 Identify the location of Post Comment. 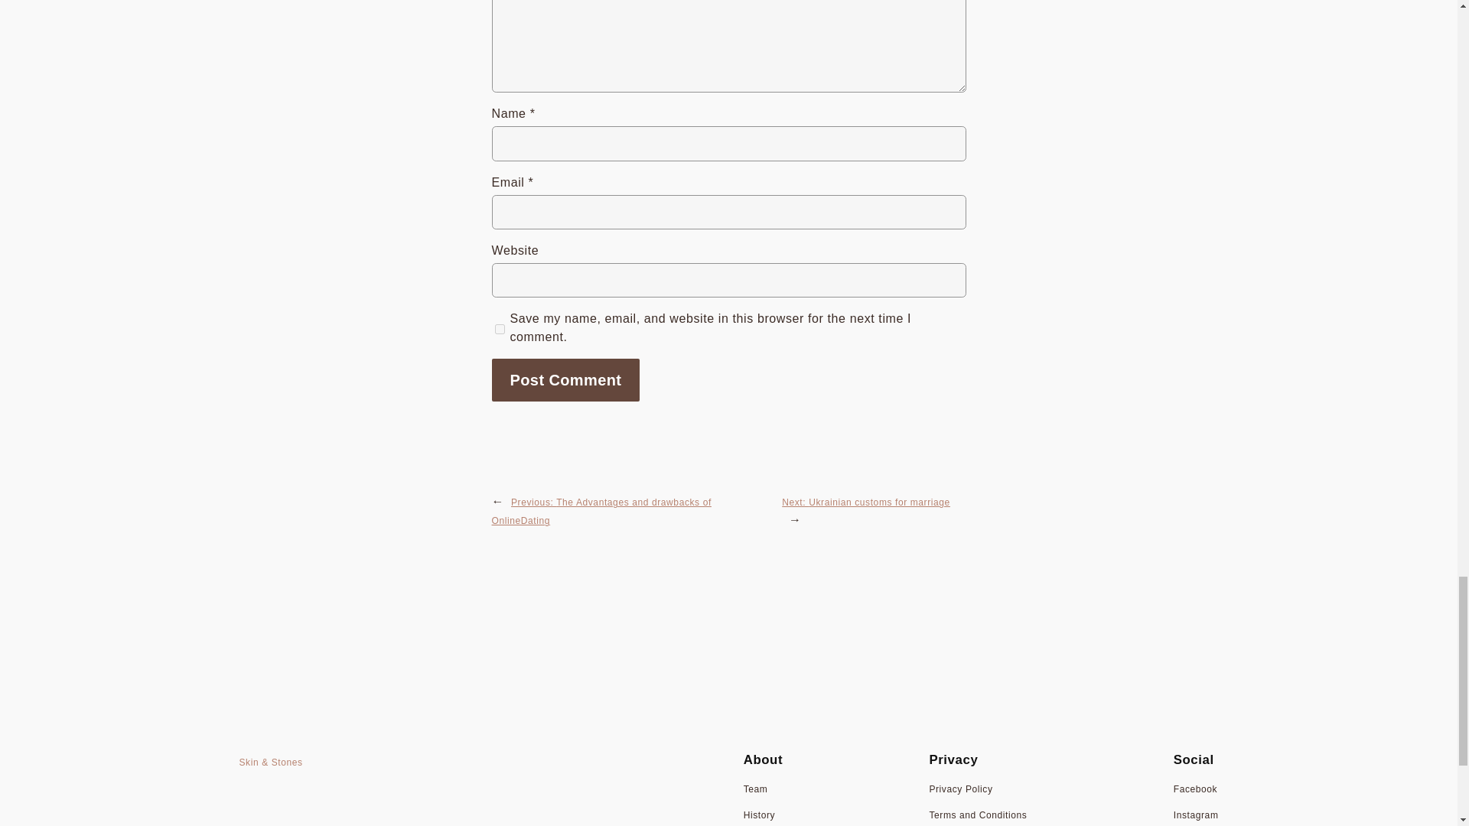
(565, 379).